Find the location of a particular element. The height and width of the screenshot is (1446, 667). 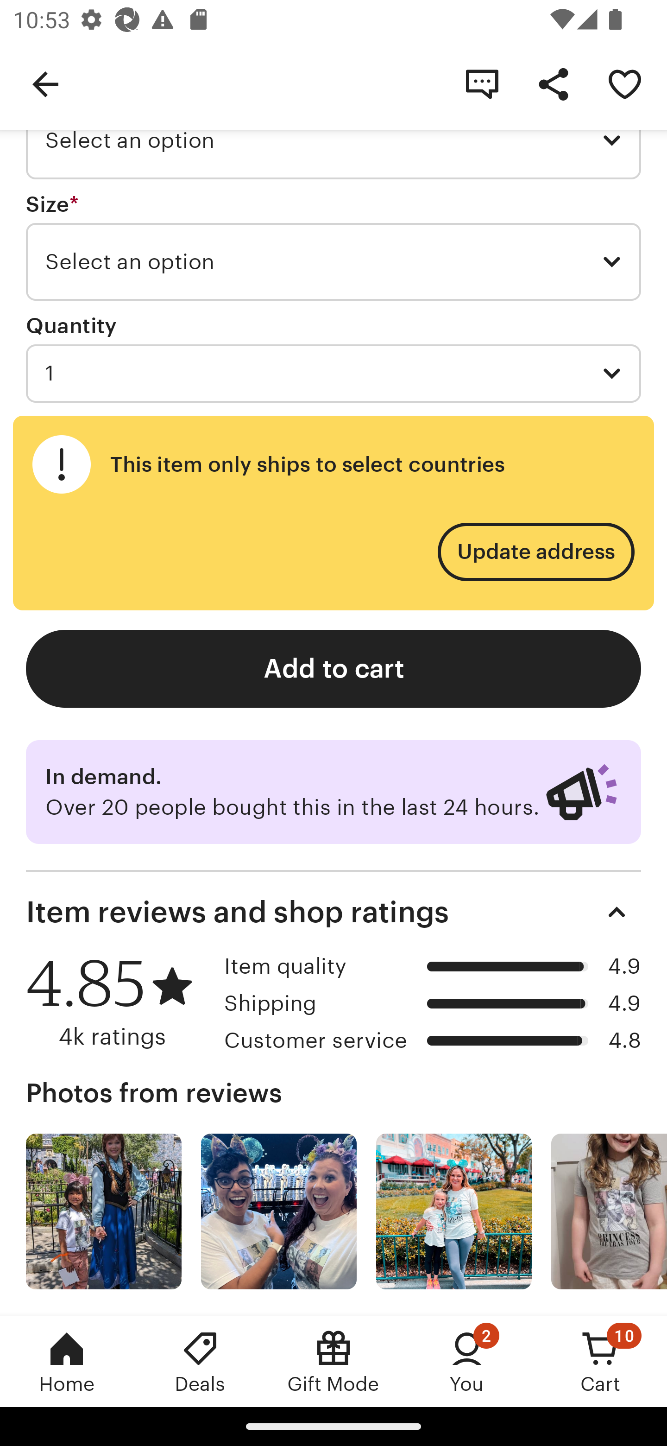

Photo from review is located at coordinates (609, 1211).